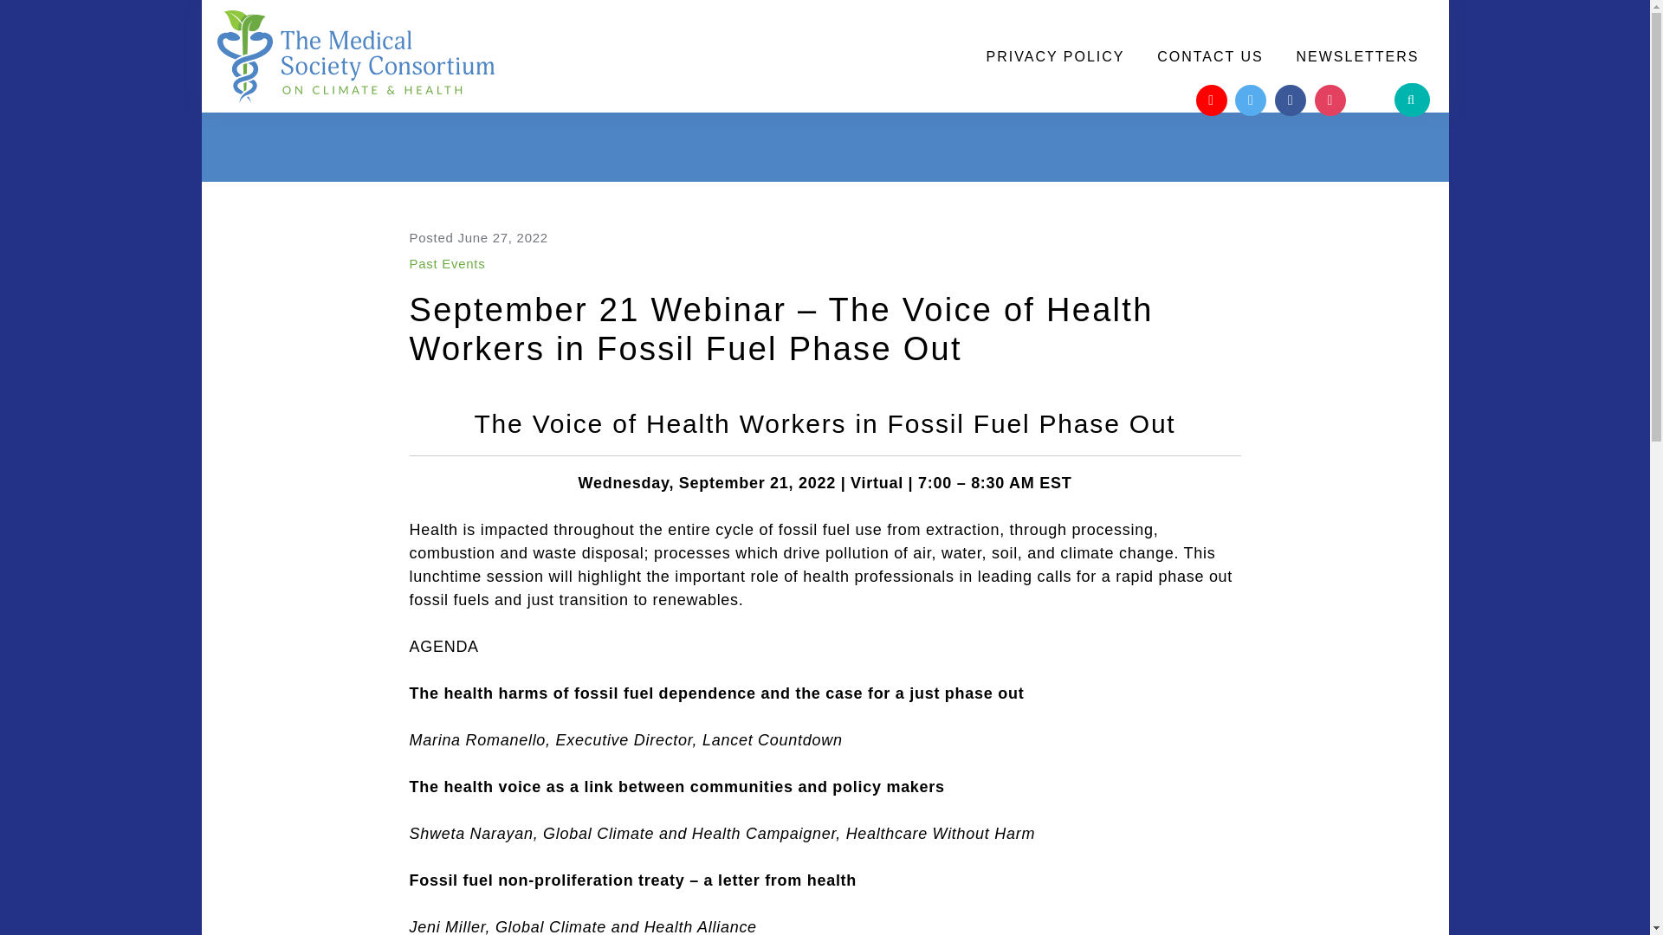 The height and width of the screenshot is (935, 1663). Describe the element at coordinates (1211, 100) in the screenshot. I see `Watch us on YouTube` at that location.